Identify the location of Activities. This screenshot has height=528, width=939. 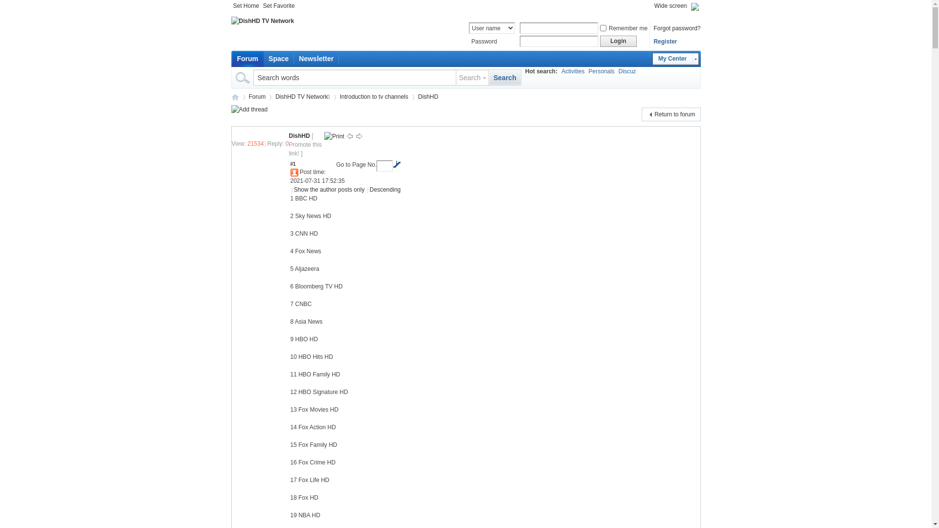
(573, 71).